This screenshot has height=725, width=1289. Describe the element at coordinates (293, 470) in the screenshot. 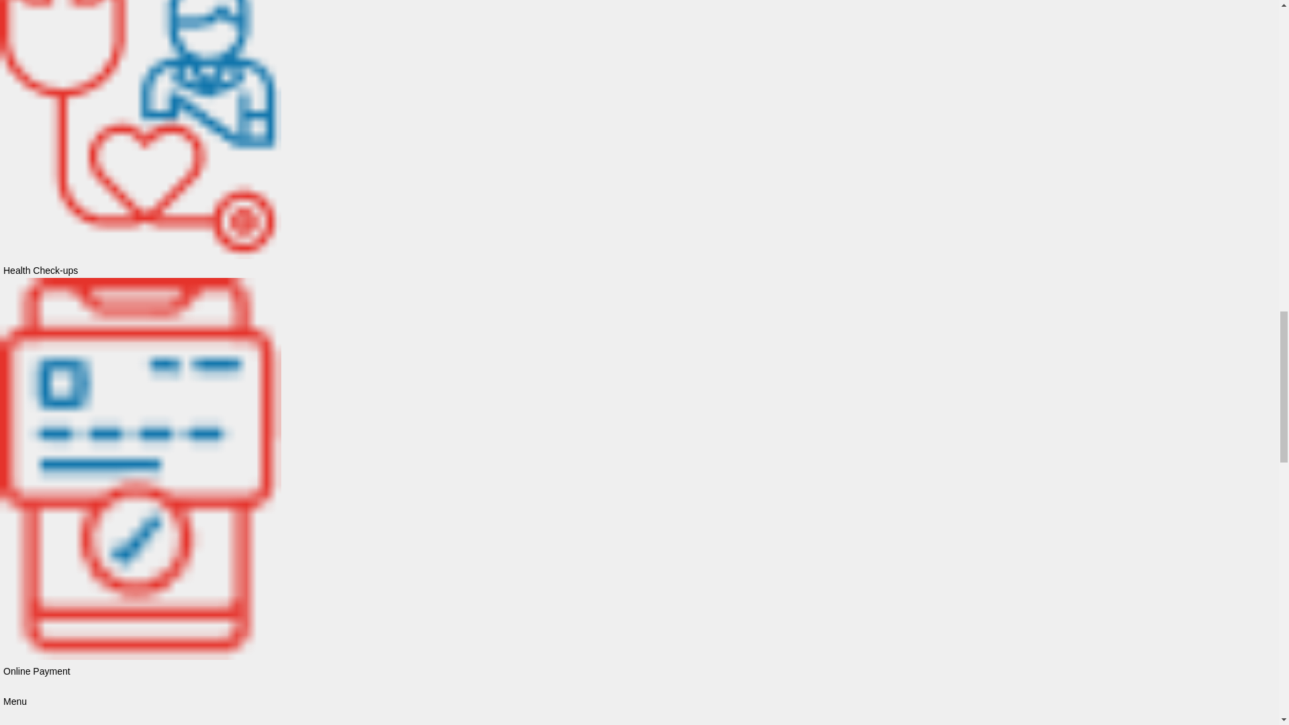

I see `Read more` at that location.